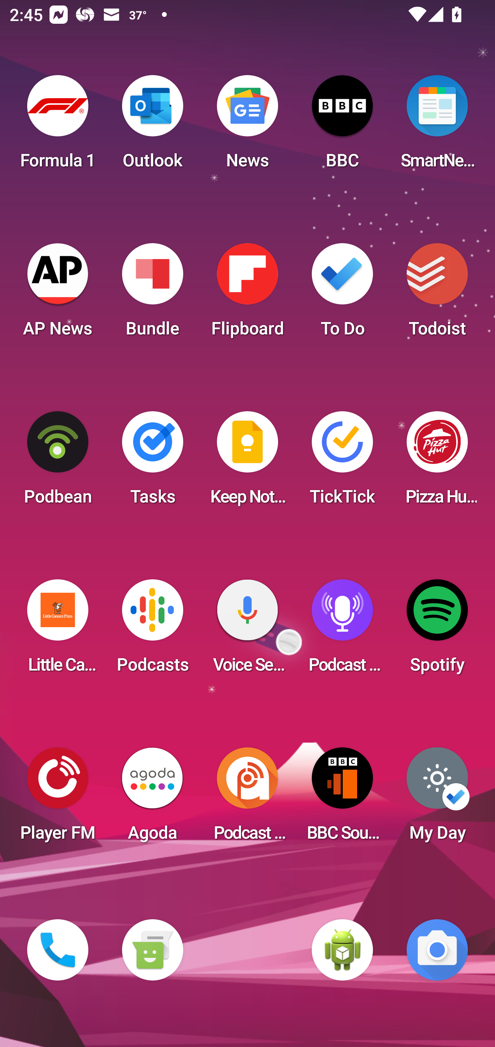 This screenshot has width=495, height=1047. What do you see at coordinates (58, 462) in the screenshot?
I see `Podbean` at bounding box center [58, 462].